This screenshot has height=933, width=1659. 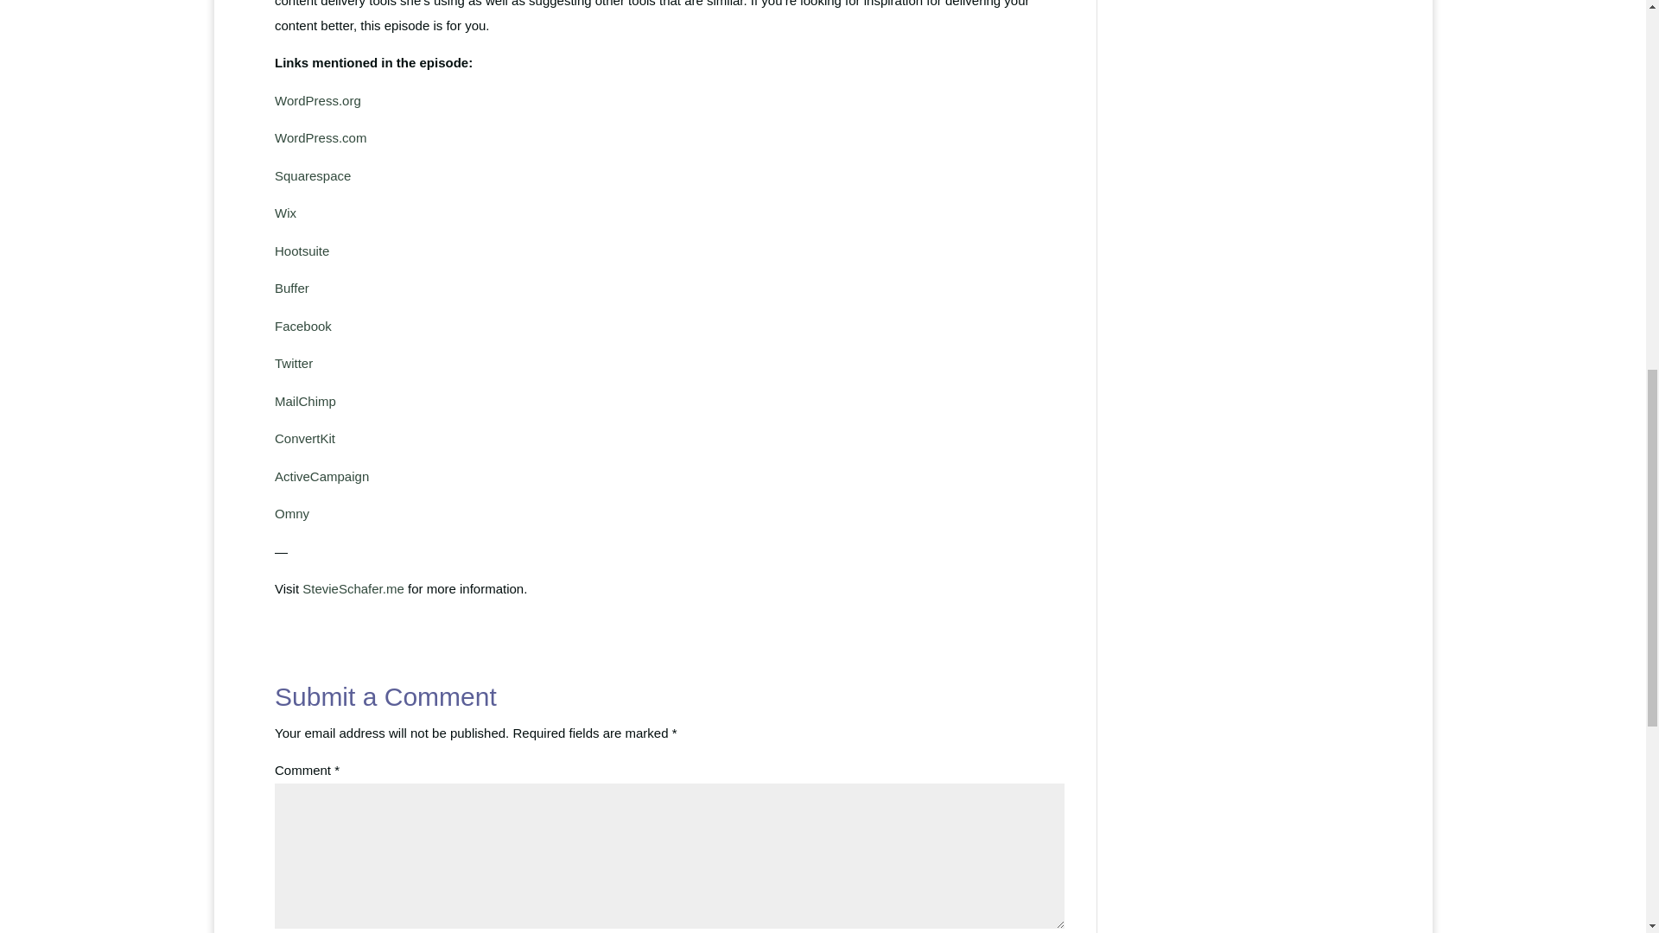 What do you see at coordinates (321, 138) in the screenshot?
I see `WordPress.com` at bounding box center [321, 138].